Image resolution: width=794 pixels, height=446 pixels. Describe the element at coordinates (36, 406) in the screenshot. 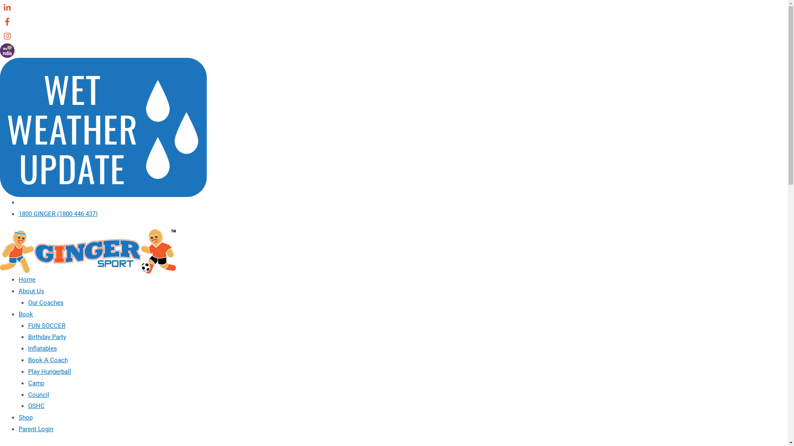

I see `OSHC` at that location.